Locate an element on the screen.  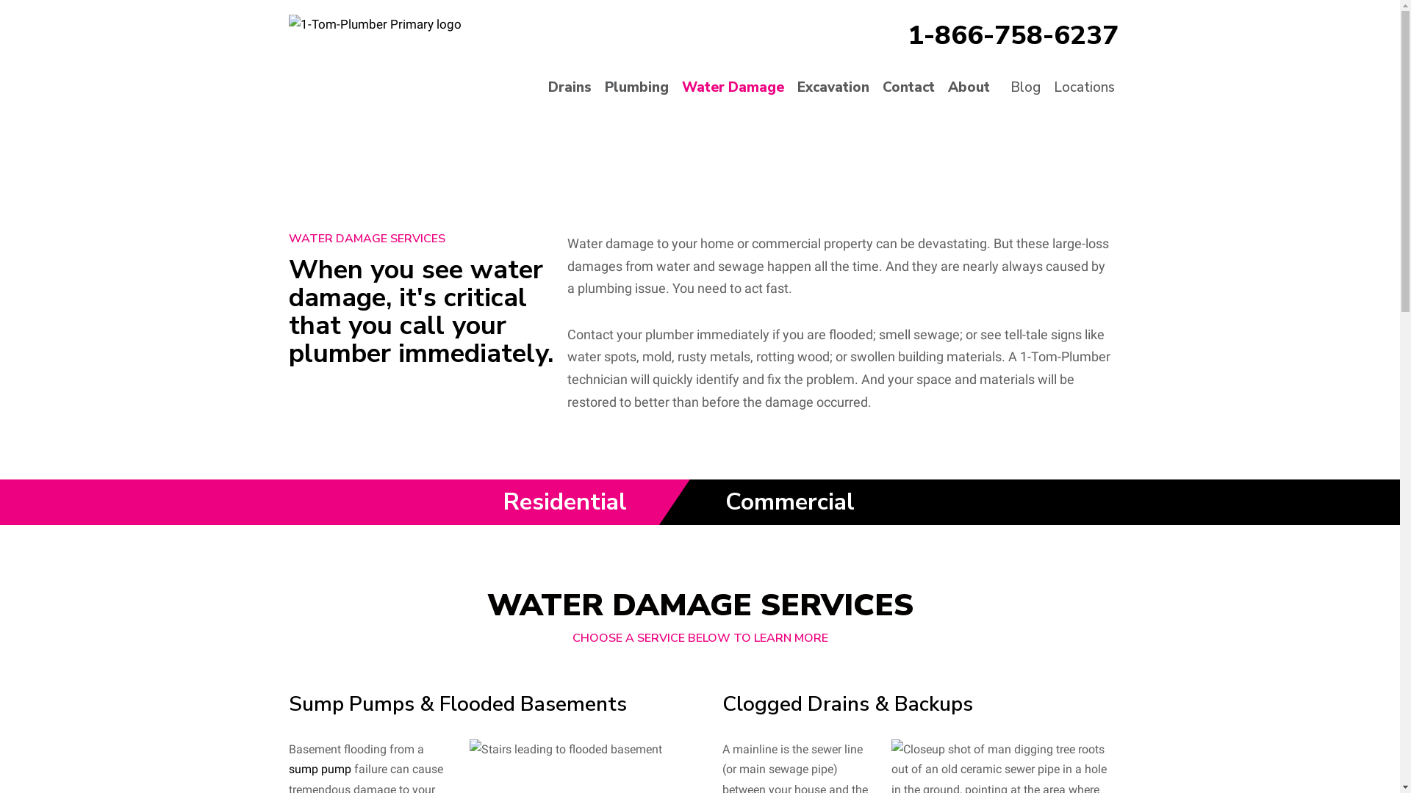
Blog is located at coordinates (1026, 88).